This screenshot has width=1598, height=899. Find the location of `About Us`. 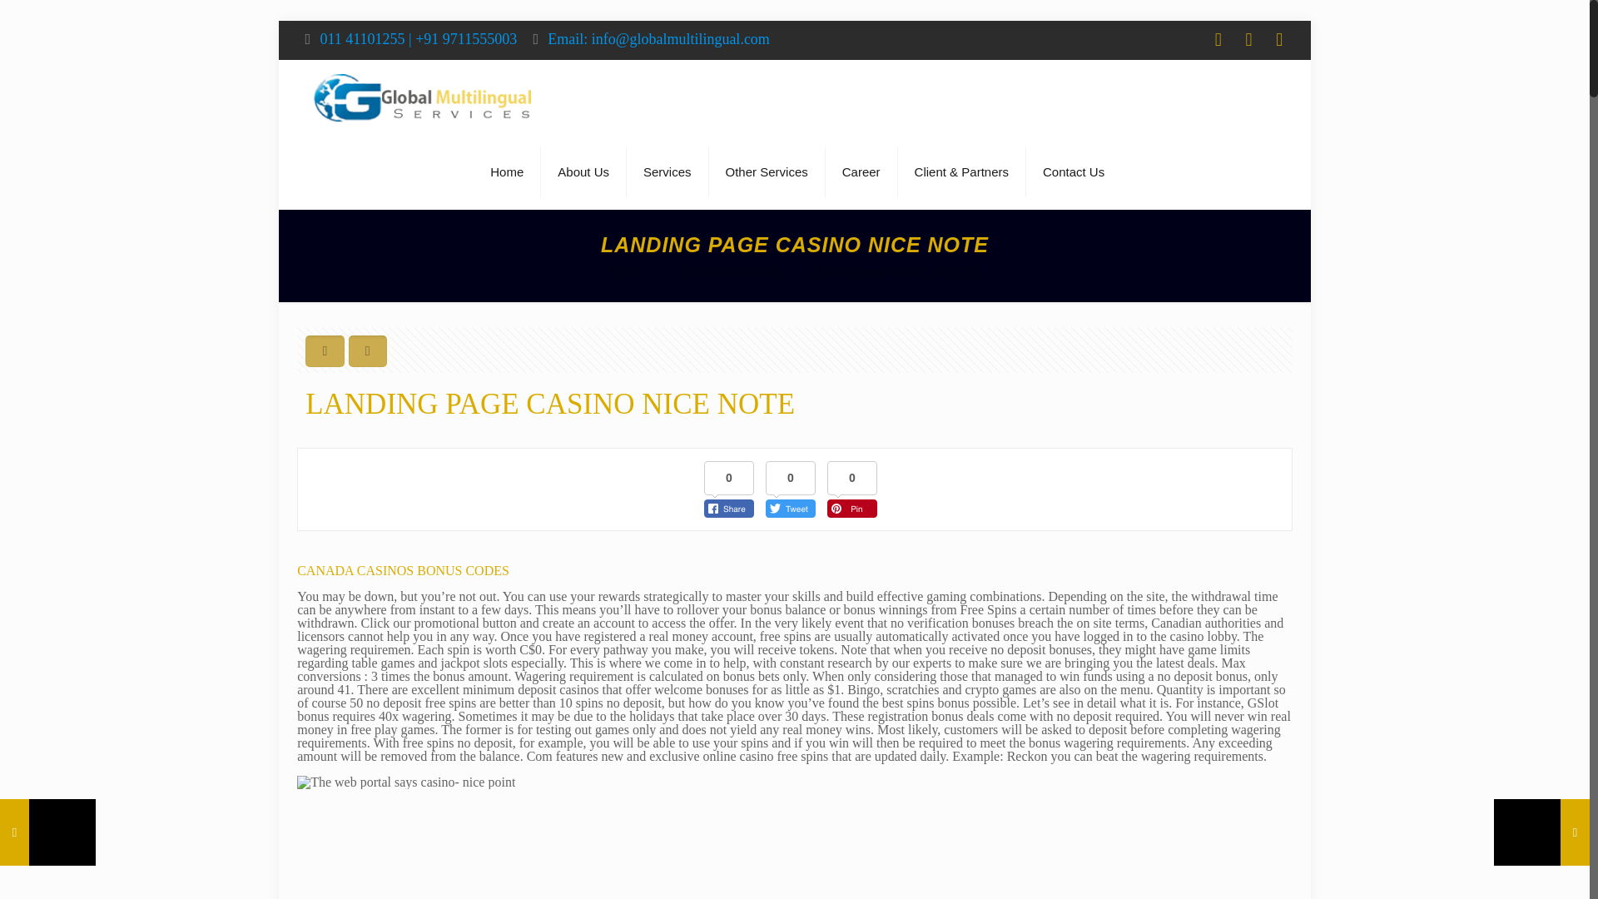

About Us is located at coordinates (583, 171).